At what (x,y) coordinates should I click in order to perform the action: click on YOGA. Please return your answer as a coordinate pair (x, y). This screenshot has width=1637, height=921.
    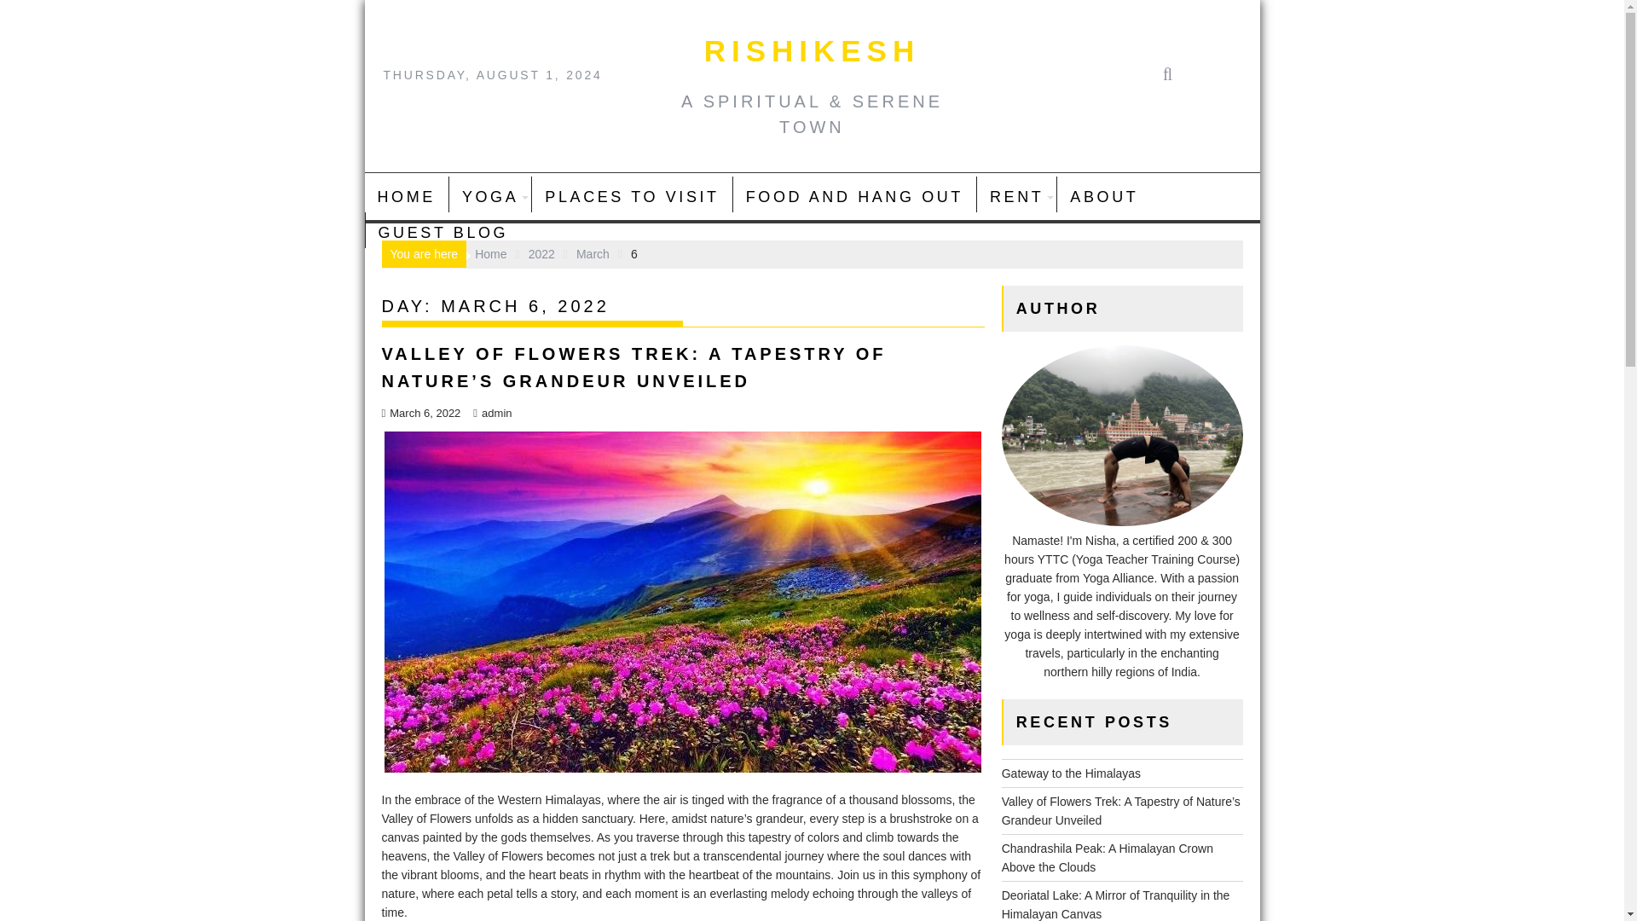
    Looking at the image, I should click on (489, 196).